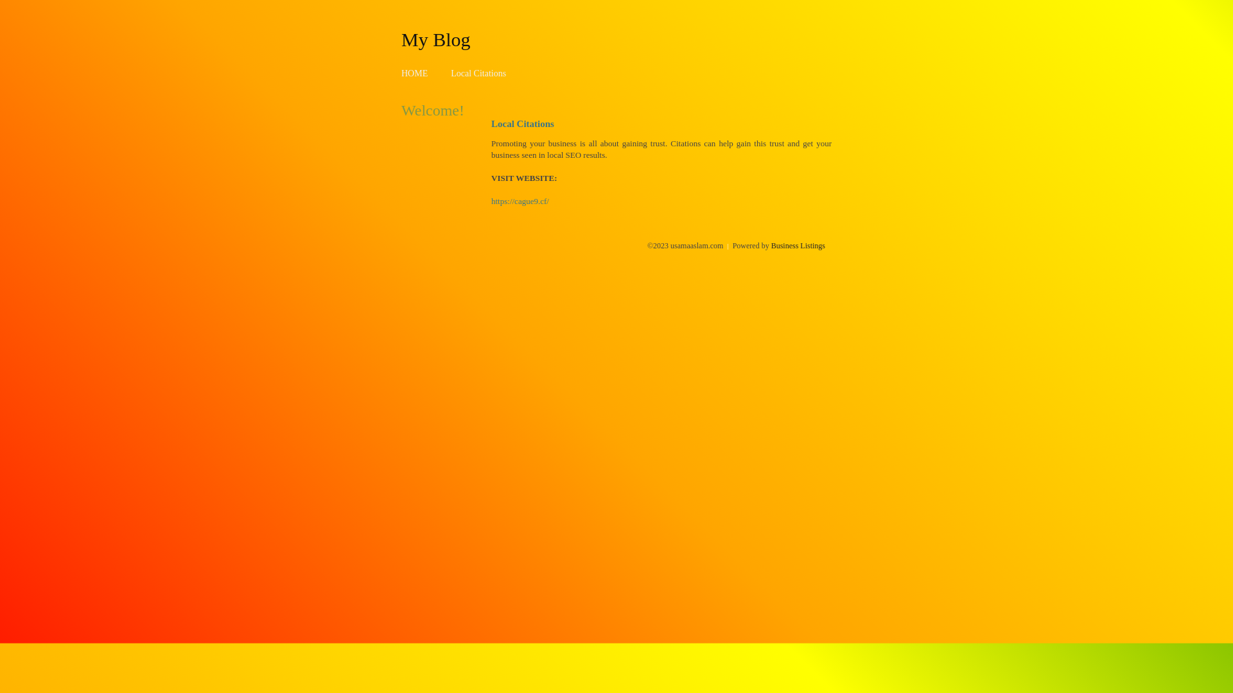 The width and height of the screenshot is (1233, 693). I want to click on Local Citations, so click(478, 73).